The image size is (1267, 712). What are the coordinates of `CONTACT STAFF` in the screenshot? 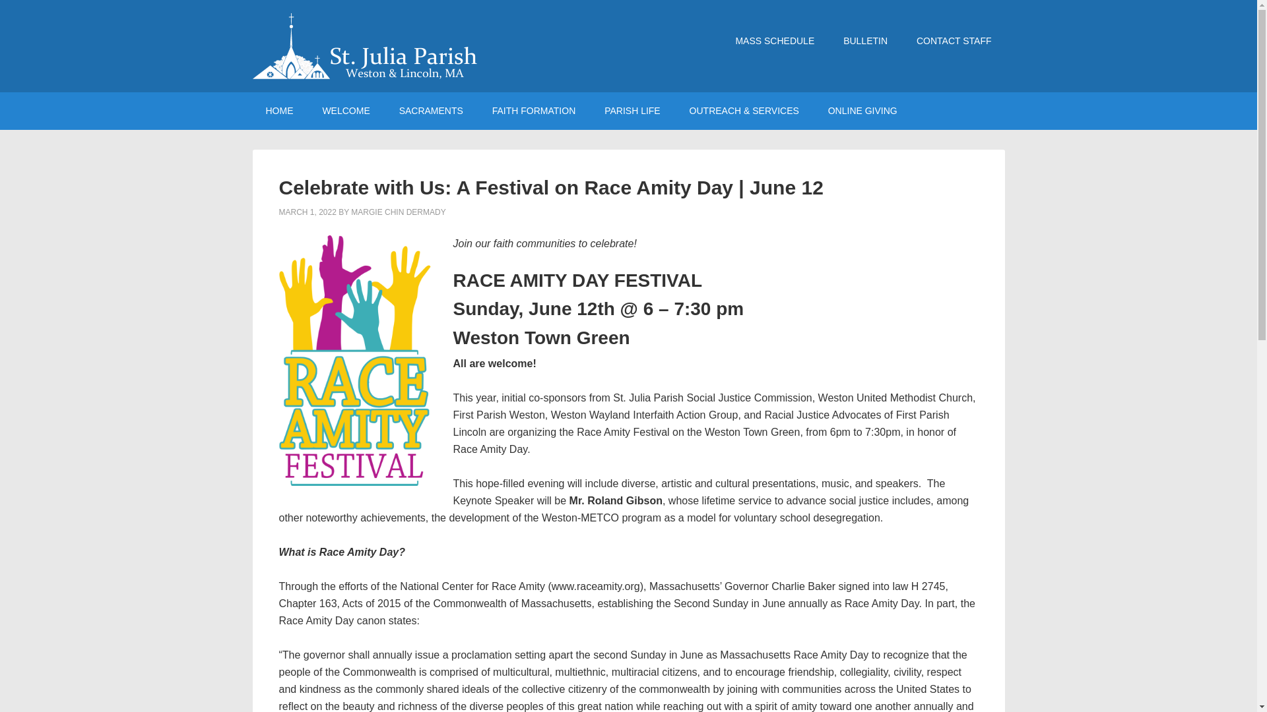 It's located at (954, 41).